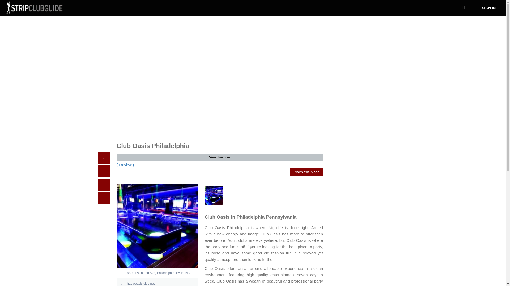 The width and height of the screenshot is (510, 286). Describe the element at coordinates (104, 198) in the screenshot. I see `Report` at that location.